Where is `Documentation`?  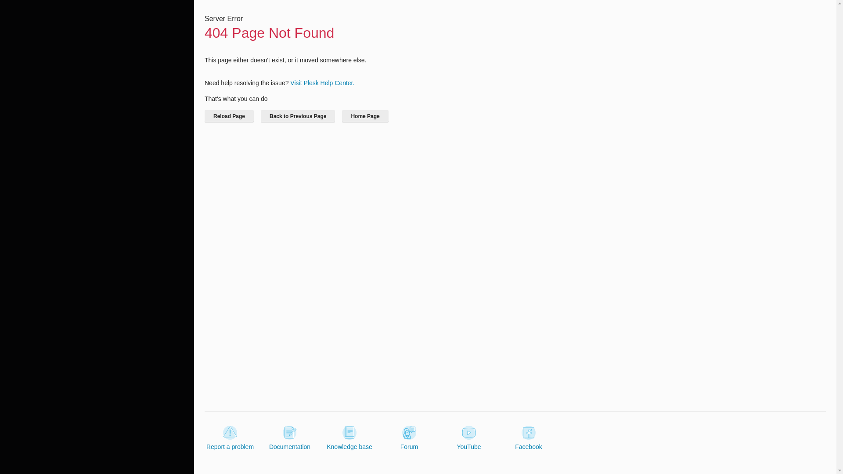 Documentation is located at coordinates (290, 438).